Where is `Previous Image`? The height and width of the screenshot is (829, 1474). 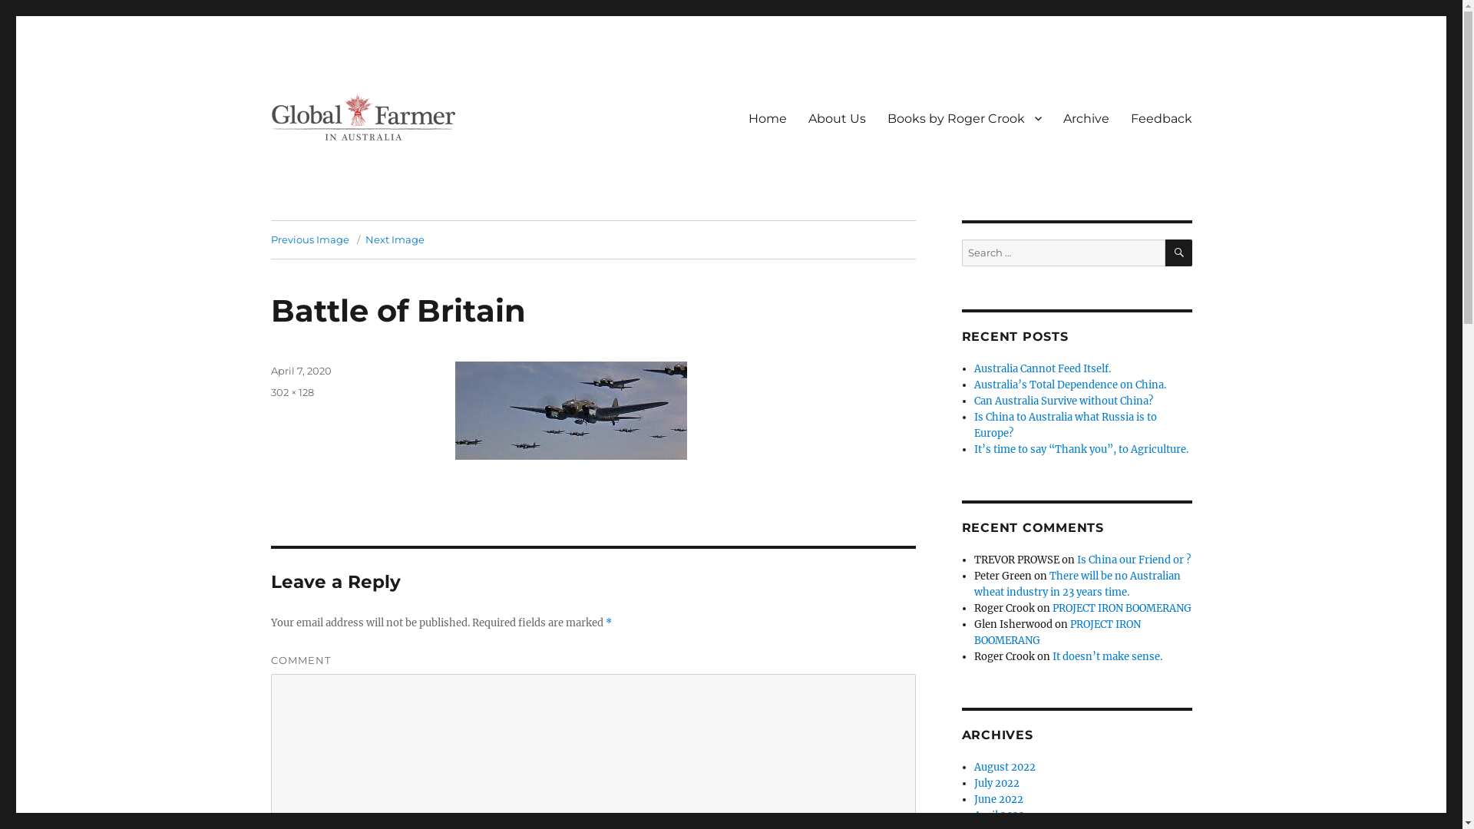
Previous Image is located at coordinates (309, 239).